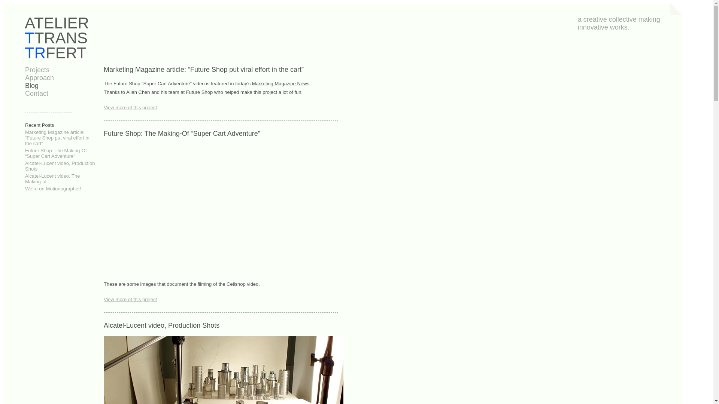 This screenshot has width=719, height=404. What do you see at coordinates (37, 70) in the screenshot?
I see `Projects` at bounding box center [37, 70].